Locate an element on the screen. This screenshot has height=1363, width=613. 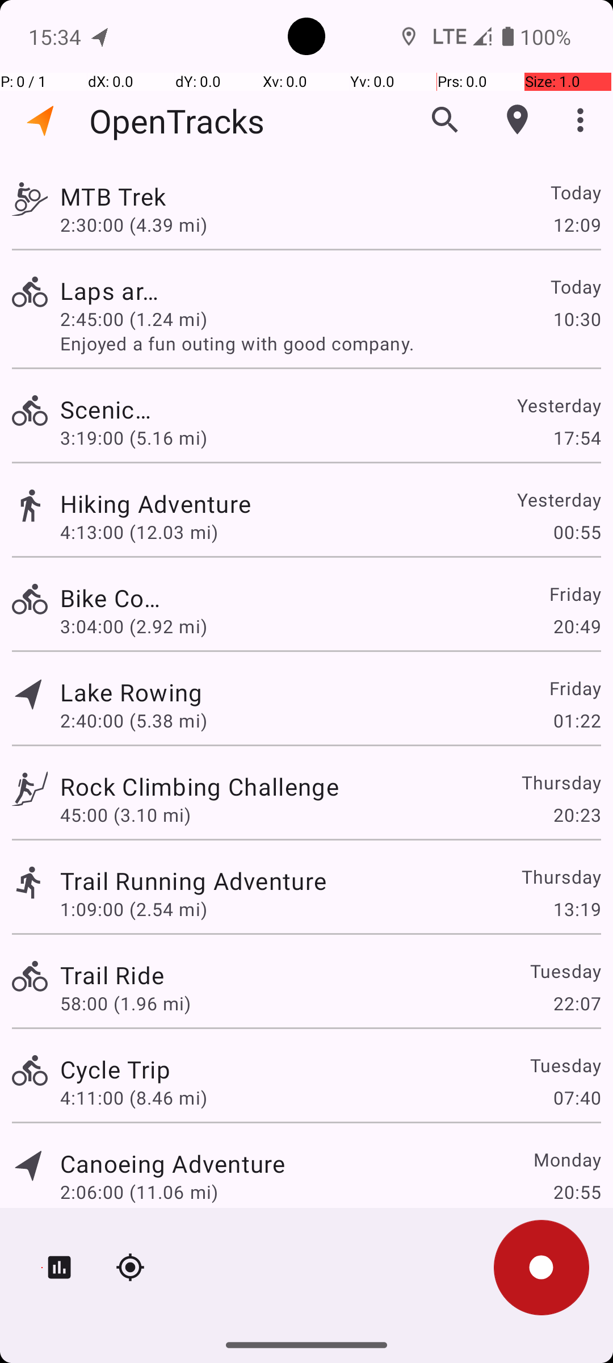
22:07 is located at coordinates (577, 1003).